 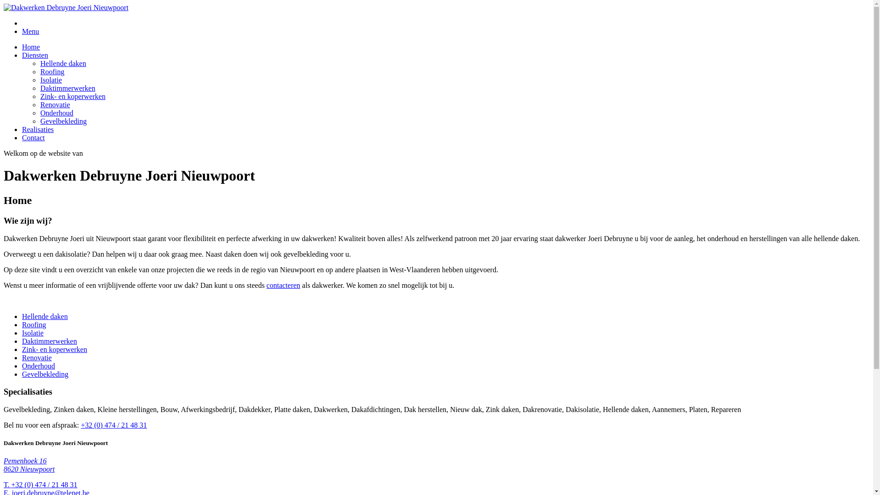 I want to click on Dakwerken Debruyne Joeri Nieuwpoort, so click(x=66, y=7).